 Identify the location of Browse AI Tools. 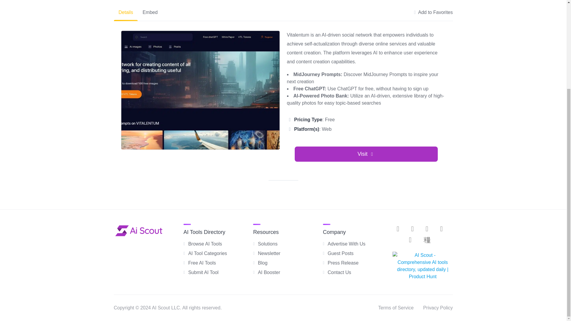
(205, 244).